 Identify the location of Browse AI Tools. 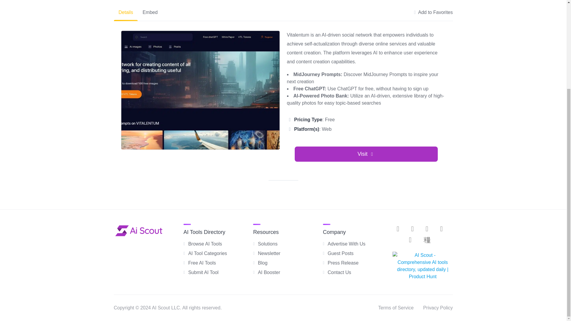
(205, 244).